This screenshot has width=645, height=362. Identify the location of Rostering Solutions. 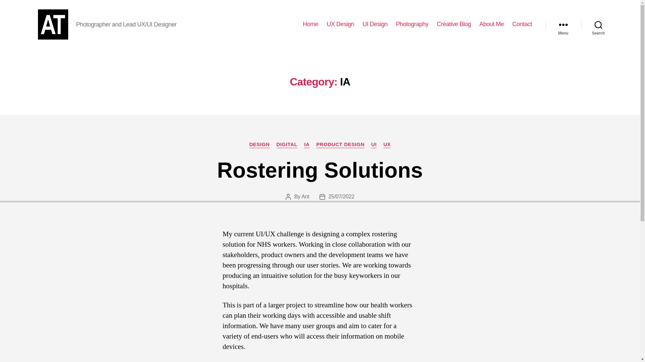
(320, 170).